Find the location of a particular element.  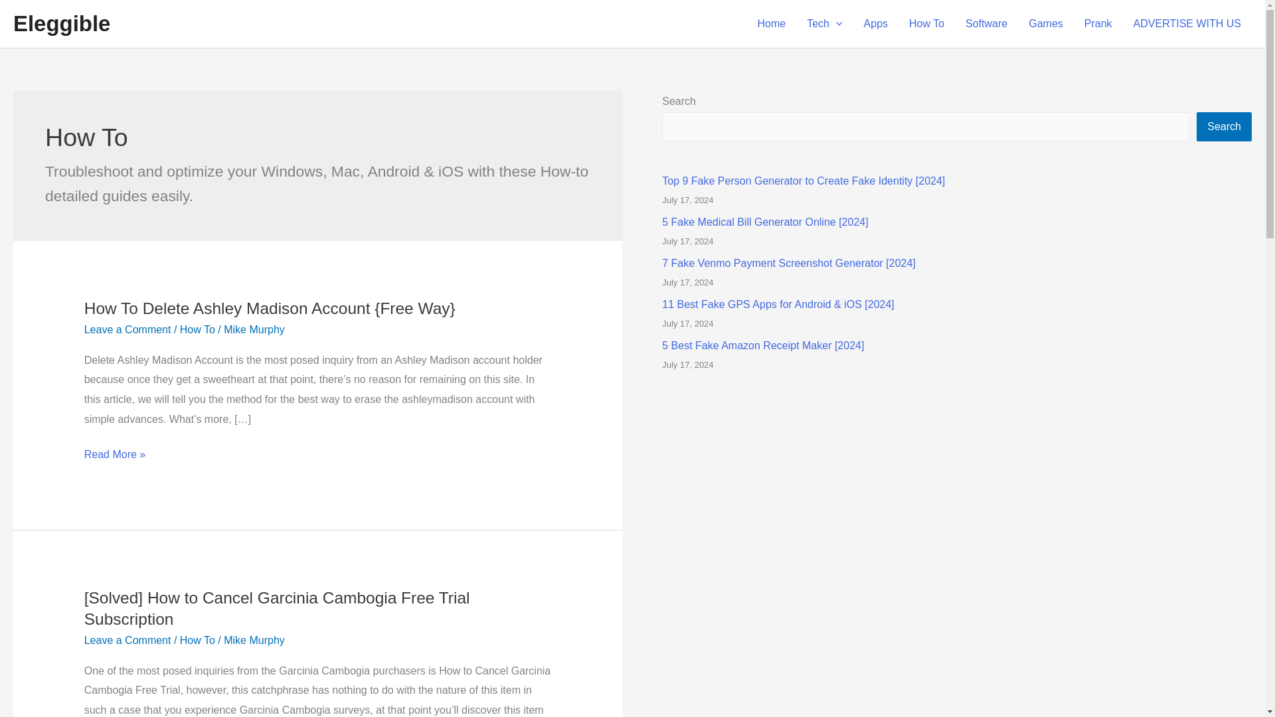

How To is located at coordinates (197, 640).